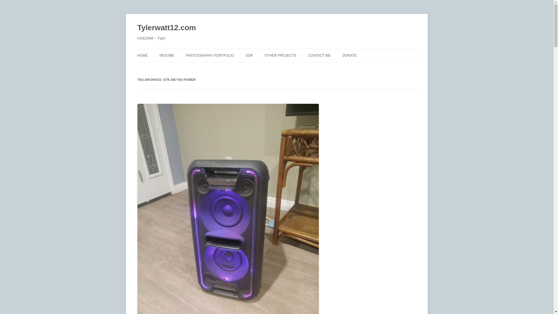 The height and width of the screenshot is (314, 558). What do you see at coordinates (280, 55) in the screenshot?
I see `OTHER PROJECTS` at bounding box center [280, 55].